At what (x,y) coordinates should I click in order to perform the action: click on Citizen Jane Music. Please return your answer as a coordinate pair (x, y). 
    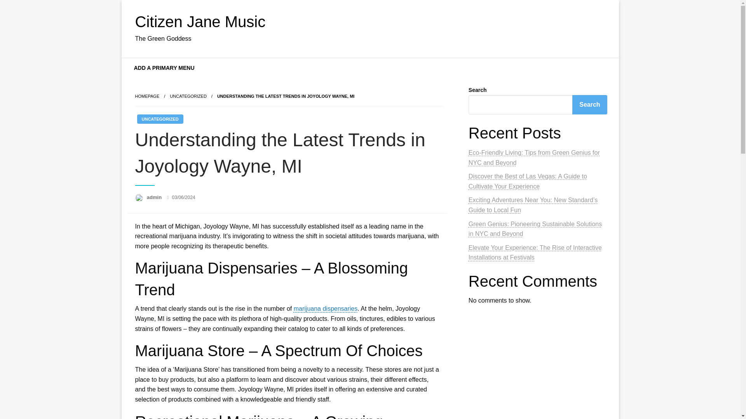
    Looking at the image, I should click on (200, 21).